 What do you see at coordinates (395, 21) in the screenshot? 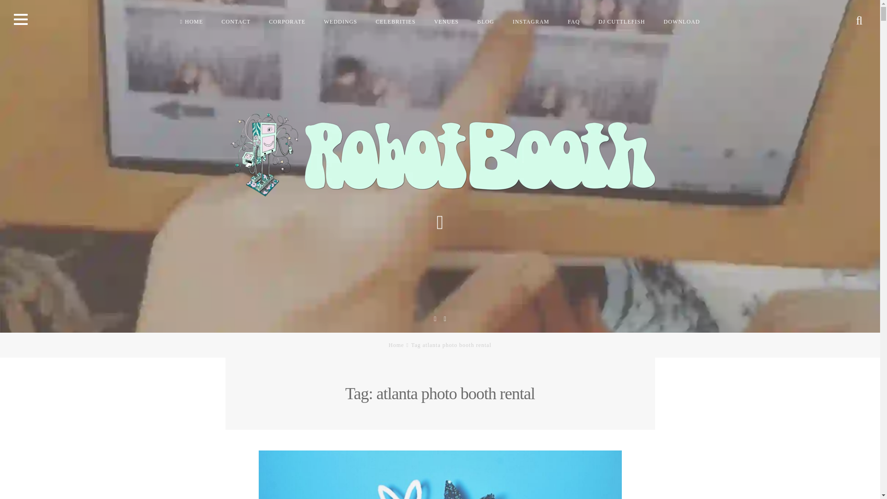
I see `CELEBRITIES` at bounding box center [395, 21].